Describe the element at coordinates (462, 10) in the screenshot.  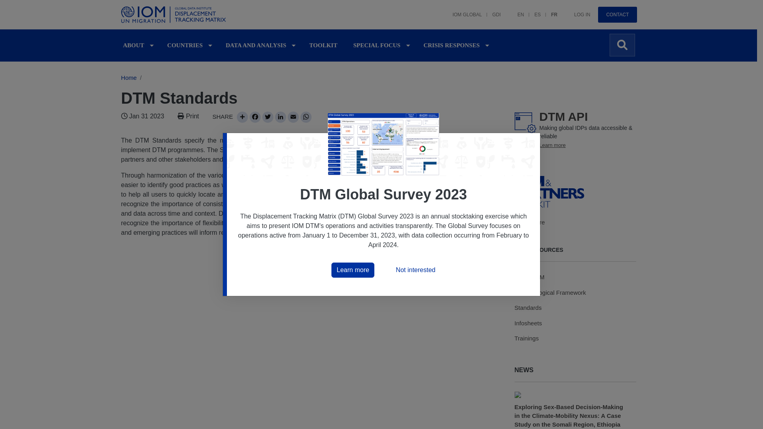
I see `IOM GLOBAL` at that location.